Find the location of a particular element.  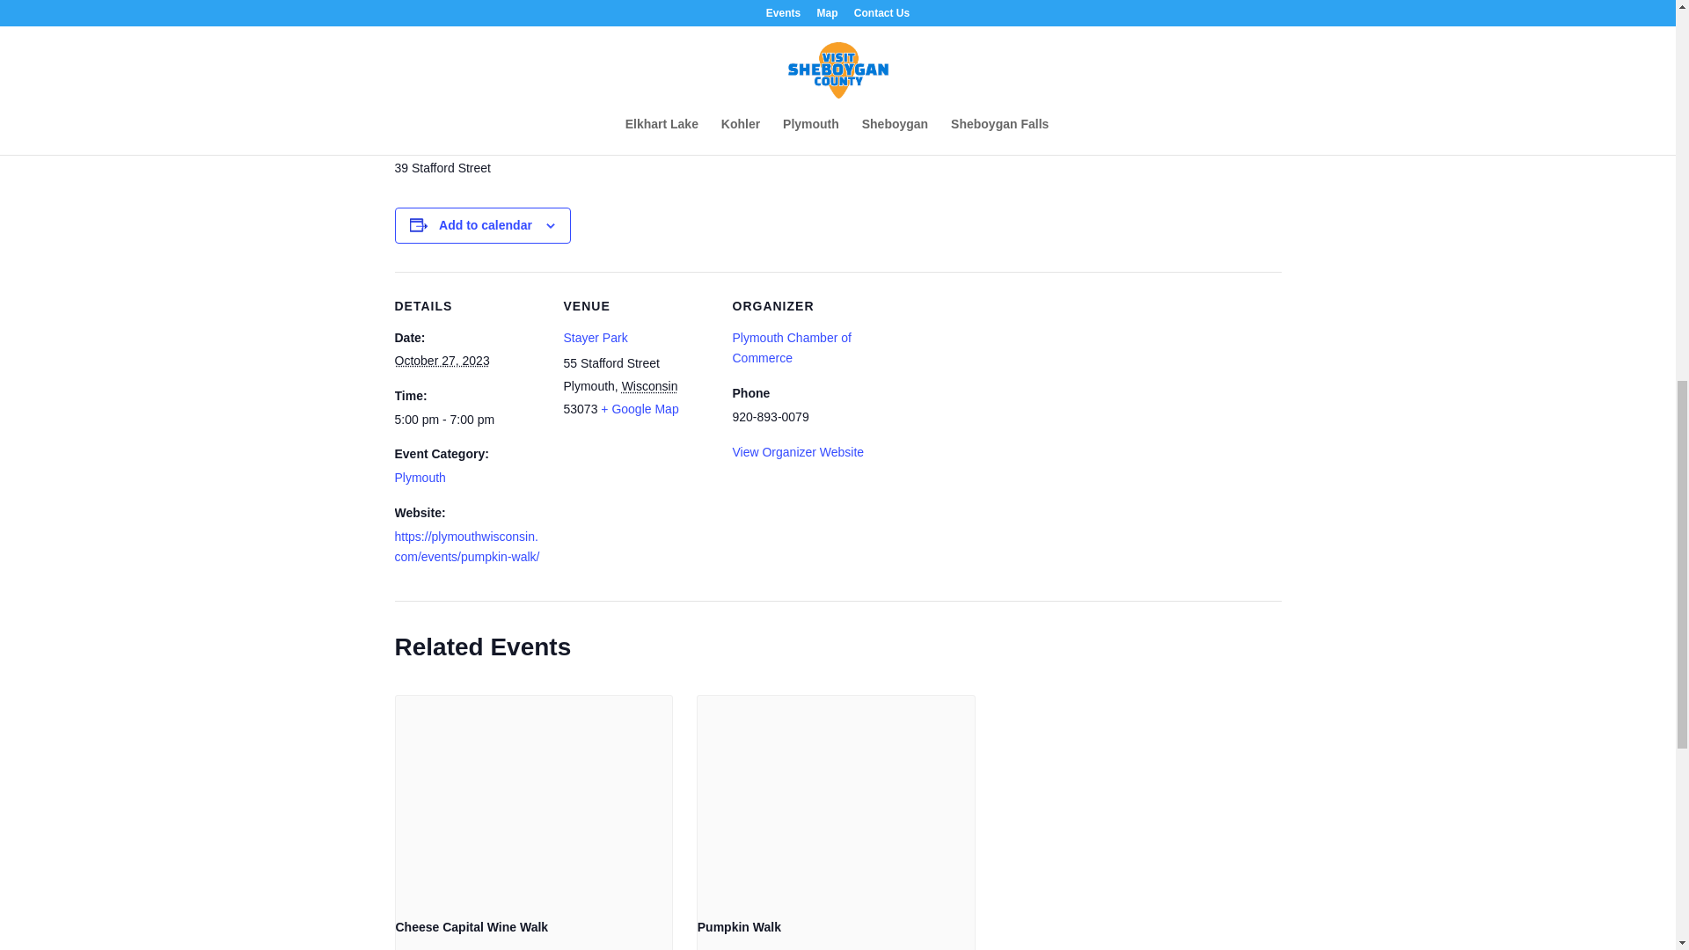

Add to calendar is located at coordinates (486, 225).